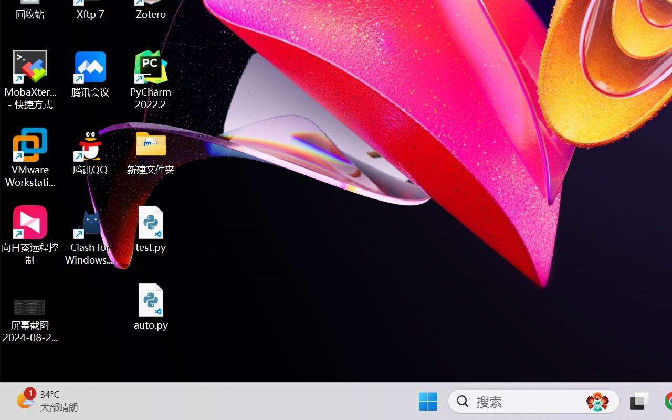 The width and height of the screenshot is (672, 420). Describe the element at coordinates (151, 307) in the screenshot. I see `auto.py` at that location.